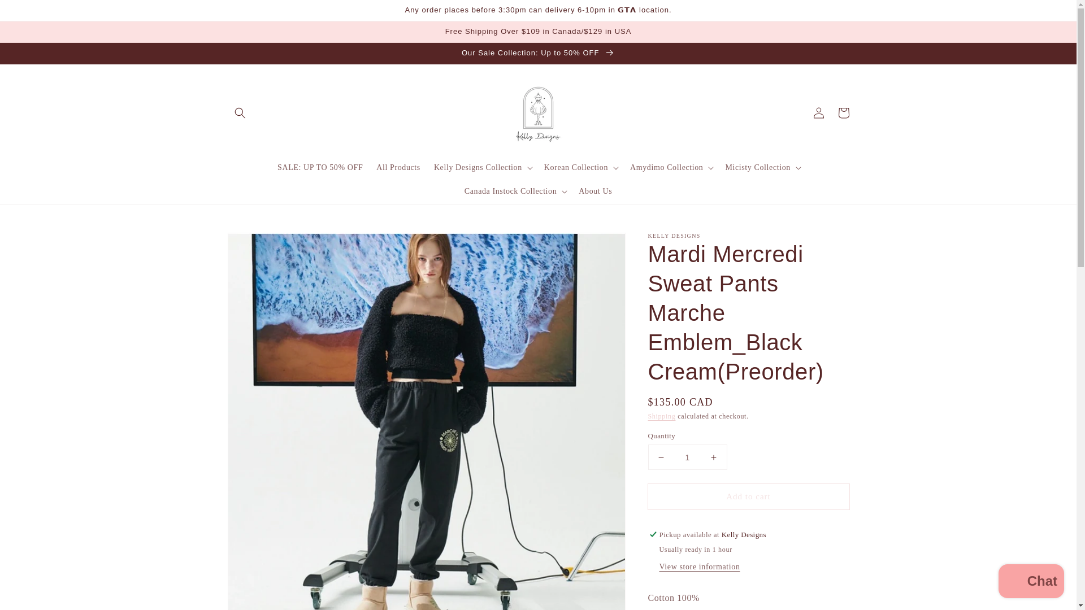  I want to click on Skip to content, so click(34, 12).